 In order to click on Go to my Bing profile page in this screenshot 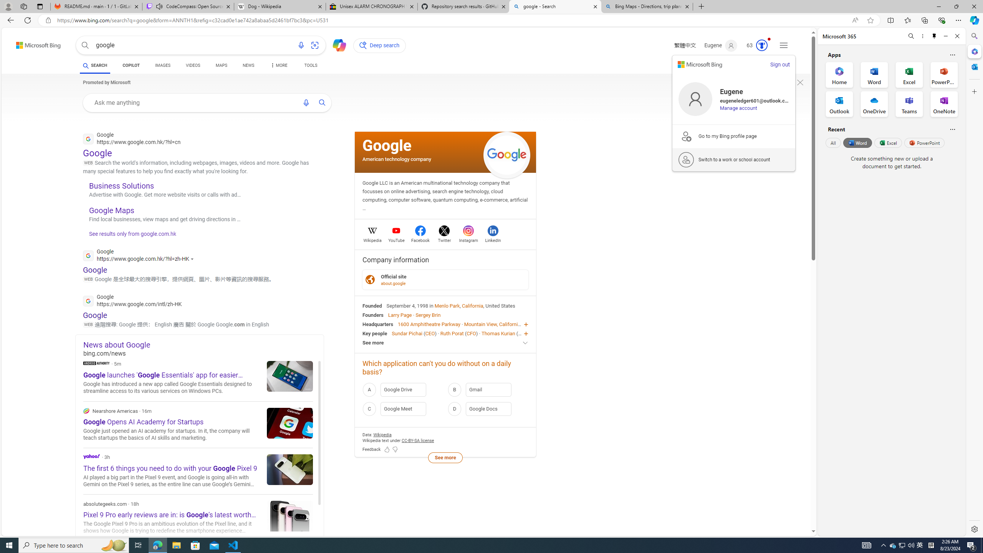, I will do `click(734, 136)`.